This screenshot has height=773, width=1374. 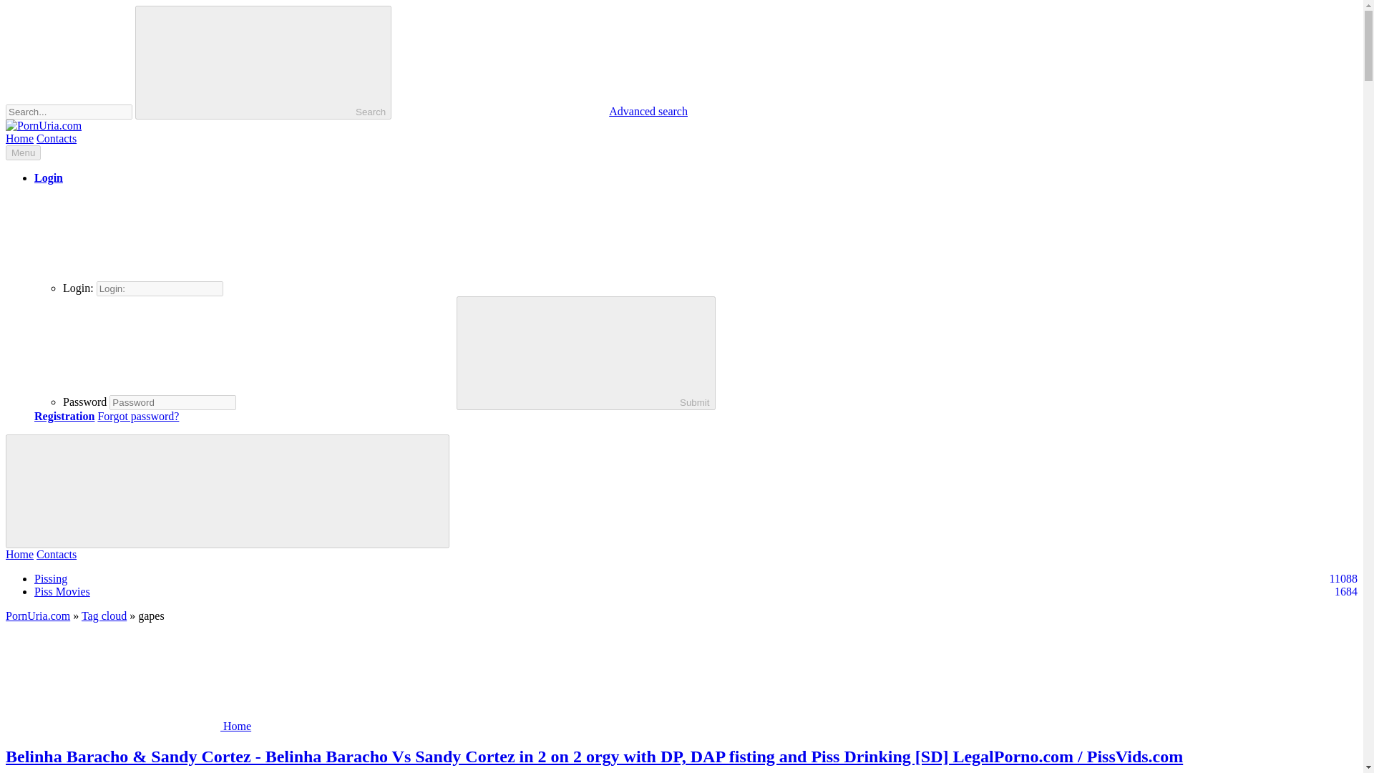 I want to click on Home, so click(x=19, y=137).